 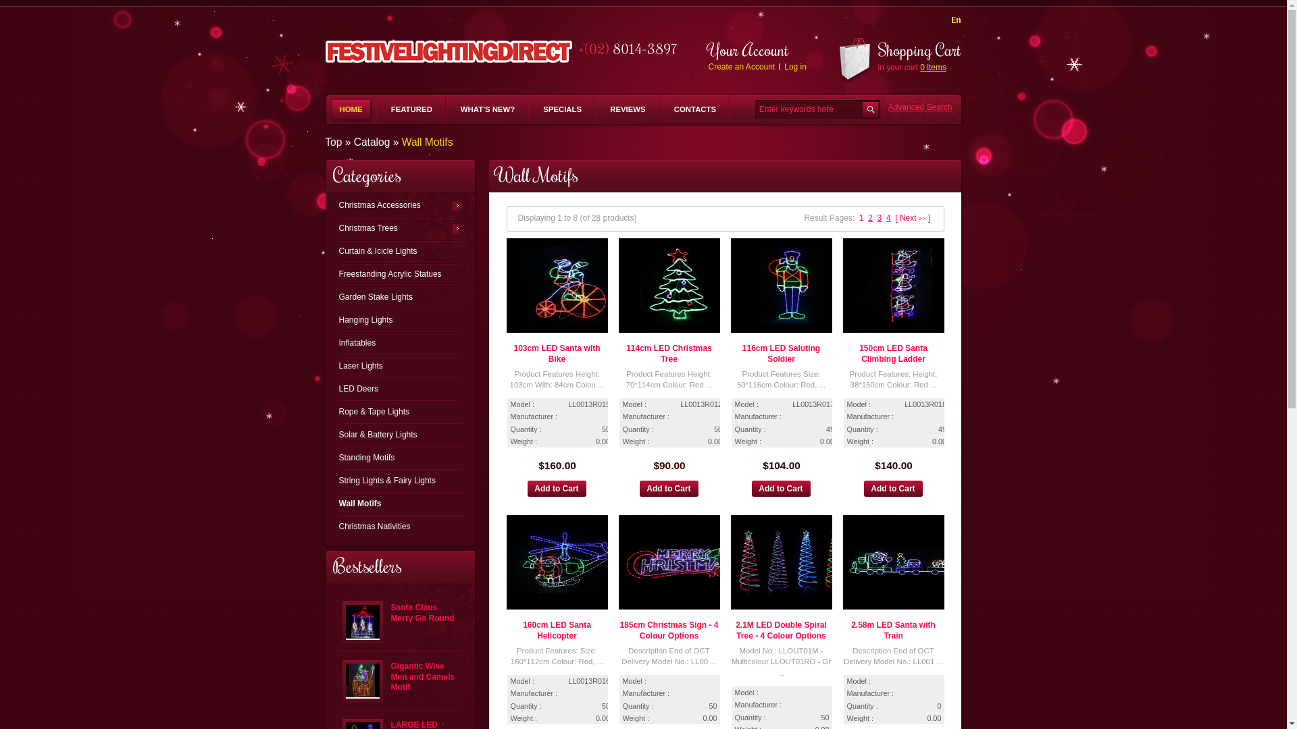 What do you see at coordinates (934, 67) in the screenshot?
I see `0 items` at bounding box center [934, 67].